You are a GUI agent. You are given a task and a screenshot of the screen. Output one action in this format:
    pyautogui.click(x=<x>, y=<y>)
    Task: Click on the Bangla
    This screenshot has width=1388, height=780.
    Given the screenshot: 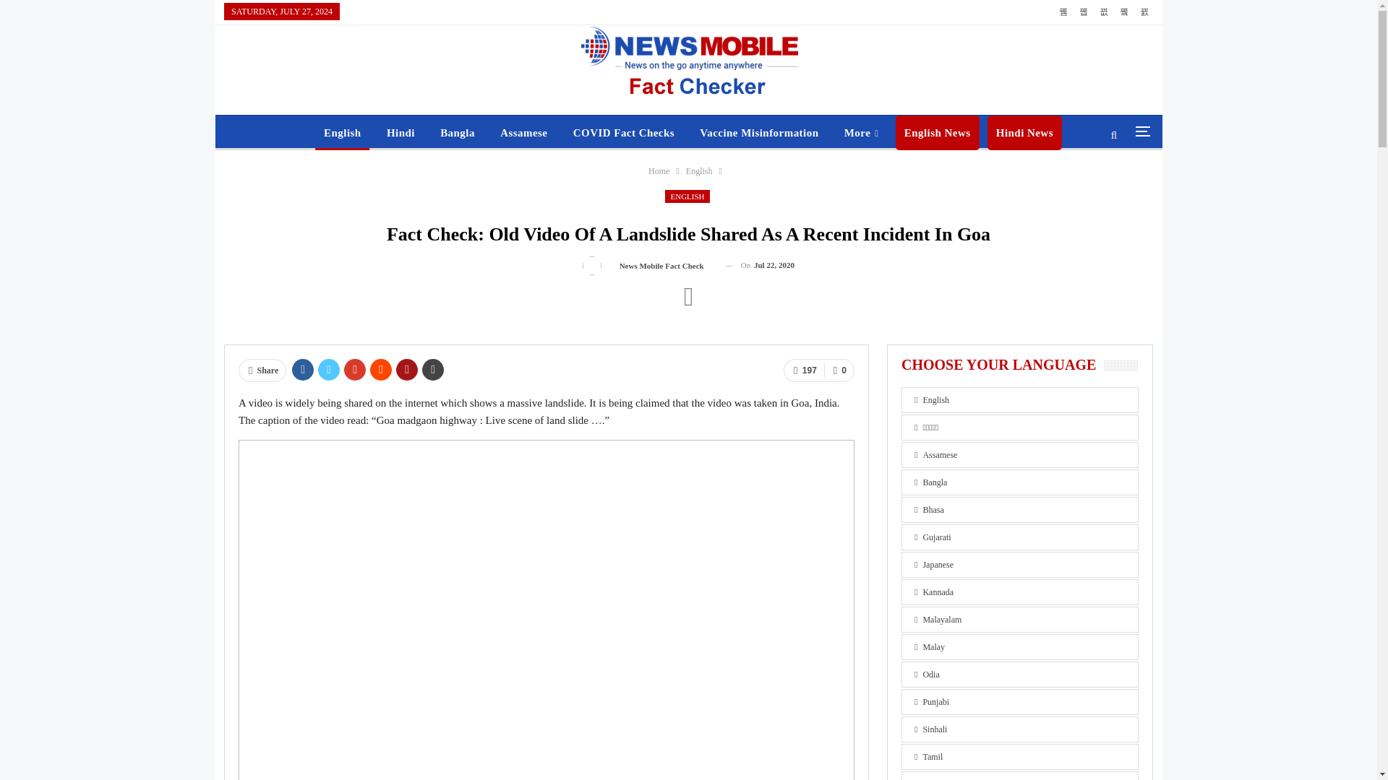 What is the action you would take?
    pyautogui.click(x=457, y=133)
    